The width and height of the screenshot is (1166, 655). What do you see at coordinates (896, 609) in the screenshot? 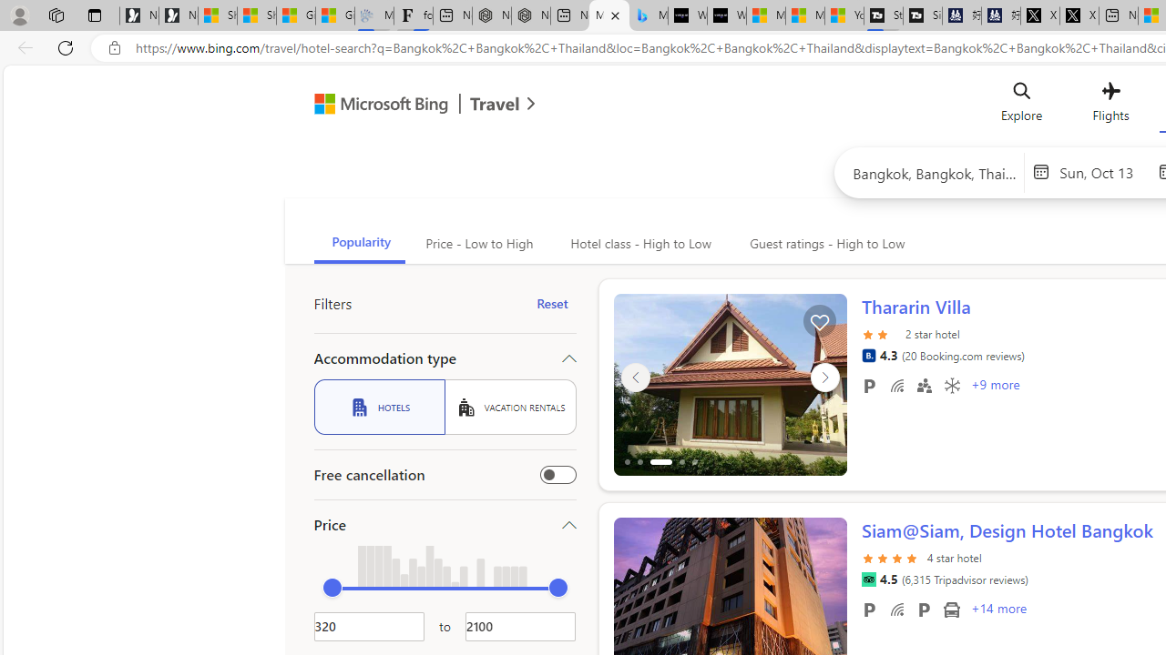
I see `Free WiFi` at bounding box center [896, 609].